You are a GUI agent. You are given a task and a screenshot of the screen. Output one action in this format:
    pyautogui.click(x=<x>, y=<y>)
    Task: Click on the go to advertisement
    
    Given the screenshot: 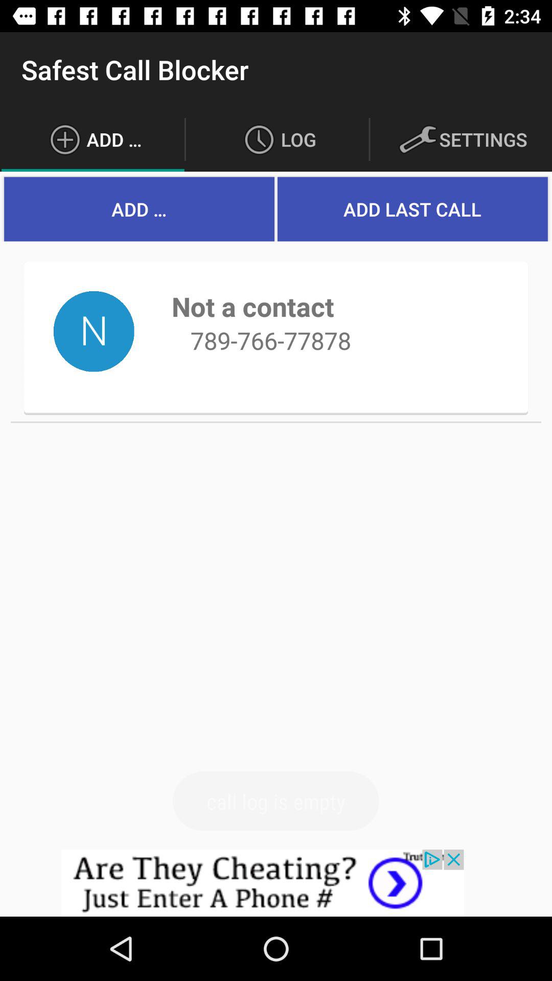 What is the action you would take?
    pyautogui.click(x=276, y=883)
    